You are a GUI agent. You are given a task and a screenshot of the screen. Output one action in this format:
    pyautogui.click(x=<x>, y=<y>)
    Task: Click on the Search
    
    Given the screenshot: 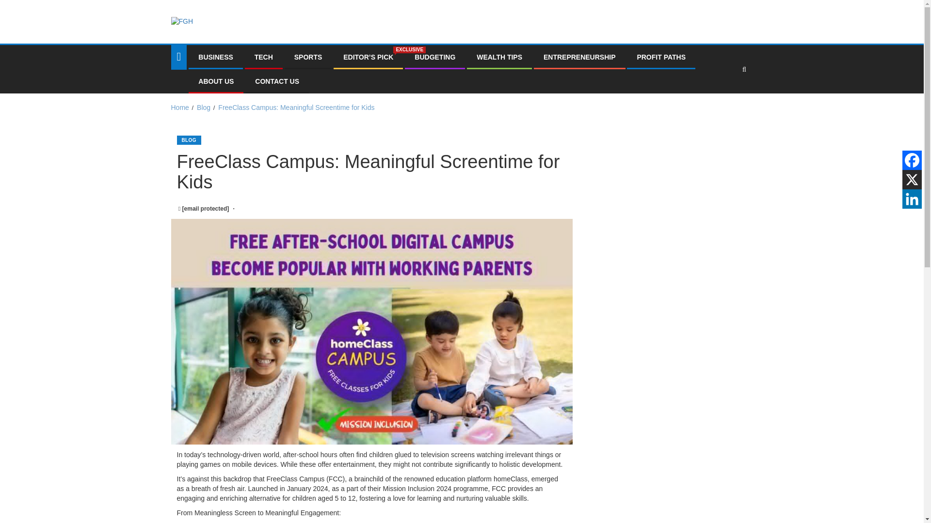 What is the action you would take?
    pyautogui.click(x=725, y=98)
    